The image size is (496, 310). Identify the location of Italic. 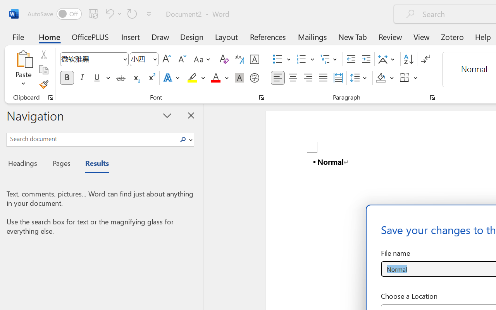
(82, 78).